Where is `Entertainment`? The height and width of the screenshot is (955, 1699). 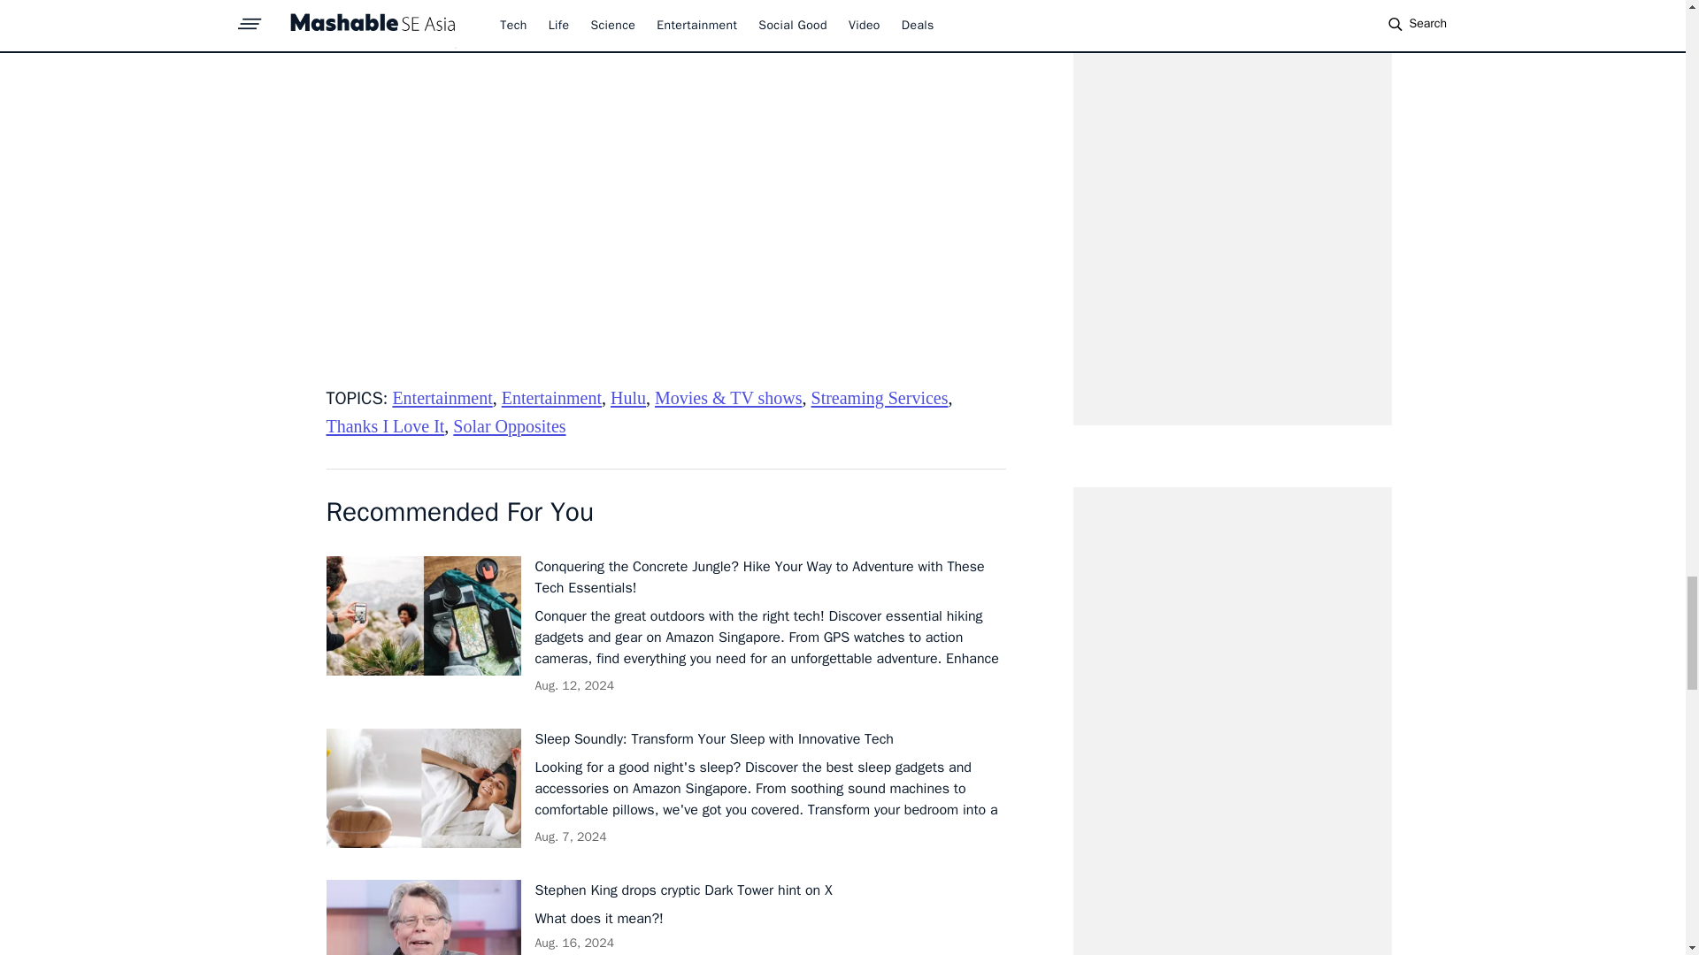 Entertainment is located at coordinates (442, 398).